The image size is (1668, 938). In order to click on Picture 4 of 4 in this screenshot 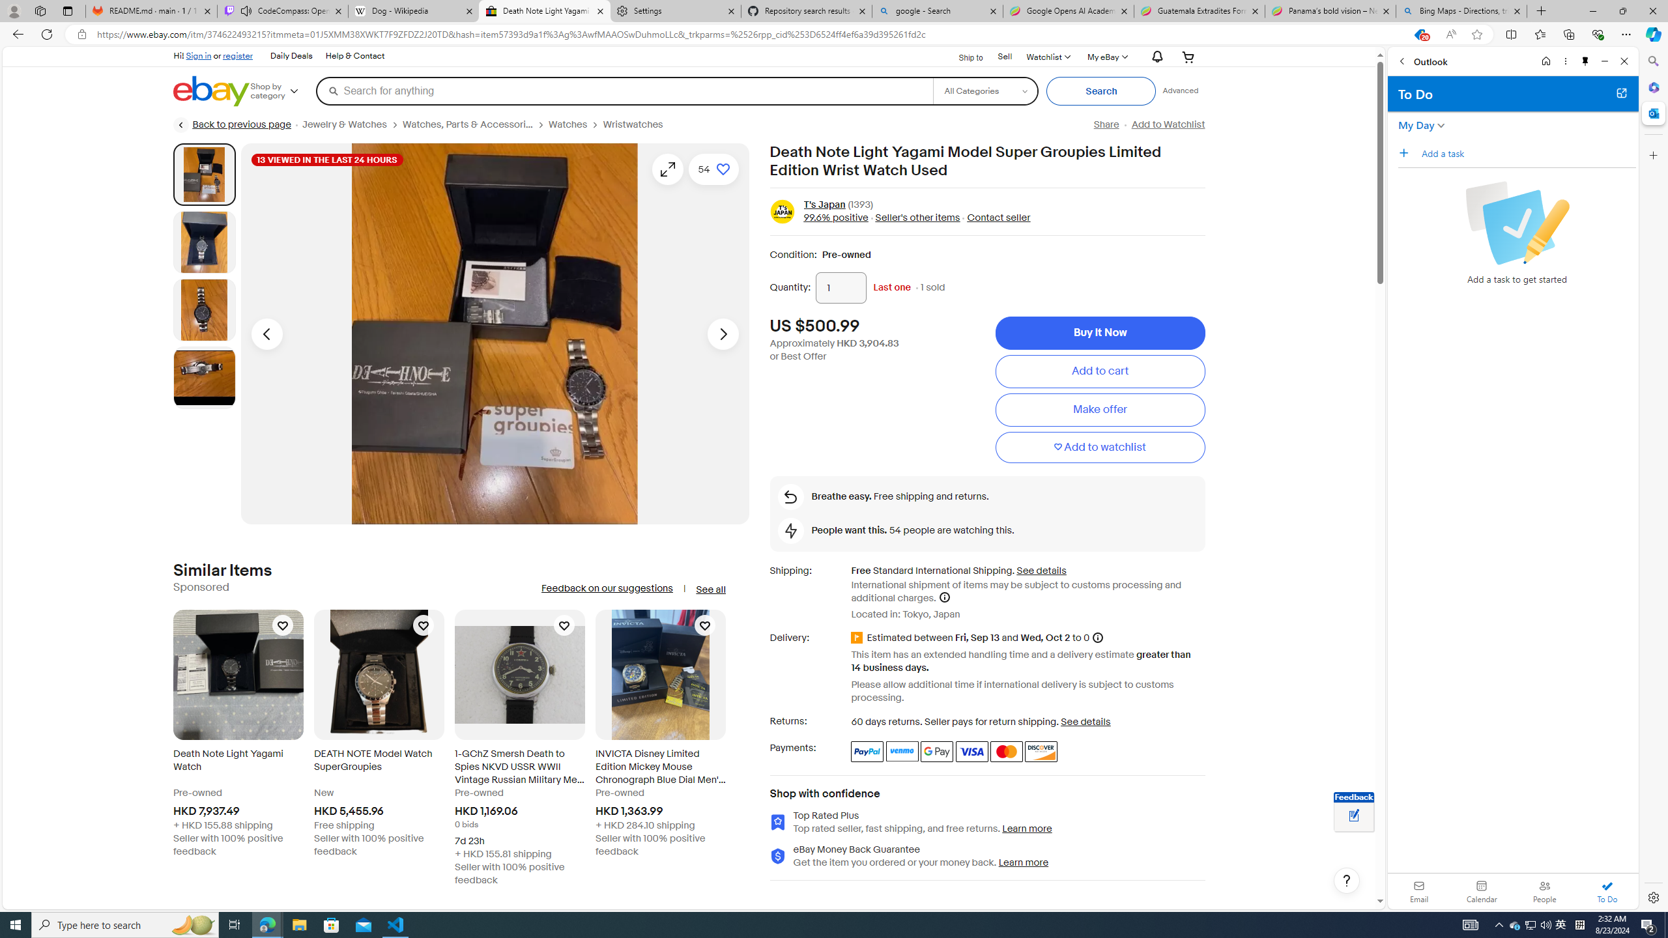, I will do `click(204, 377)`.